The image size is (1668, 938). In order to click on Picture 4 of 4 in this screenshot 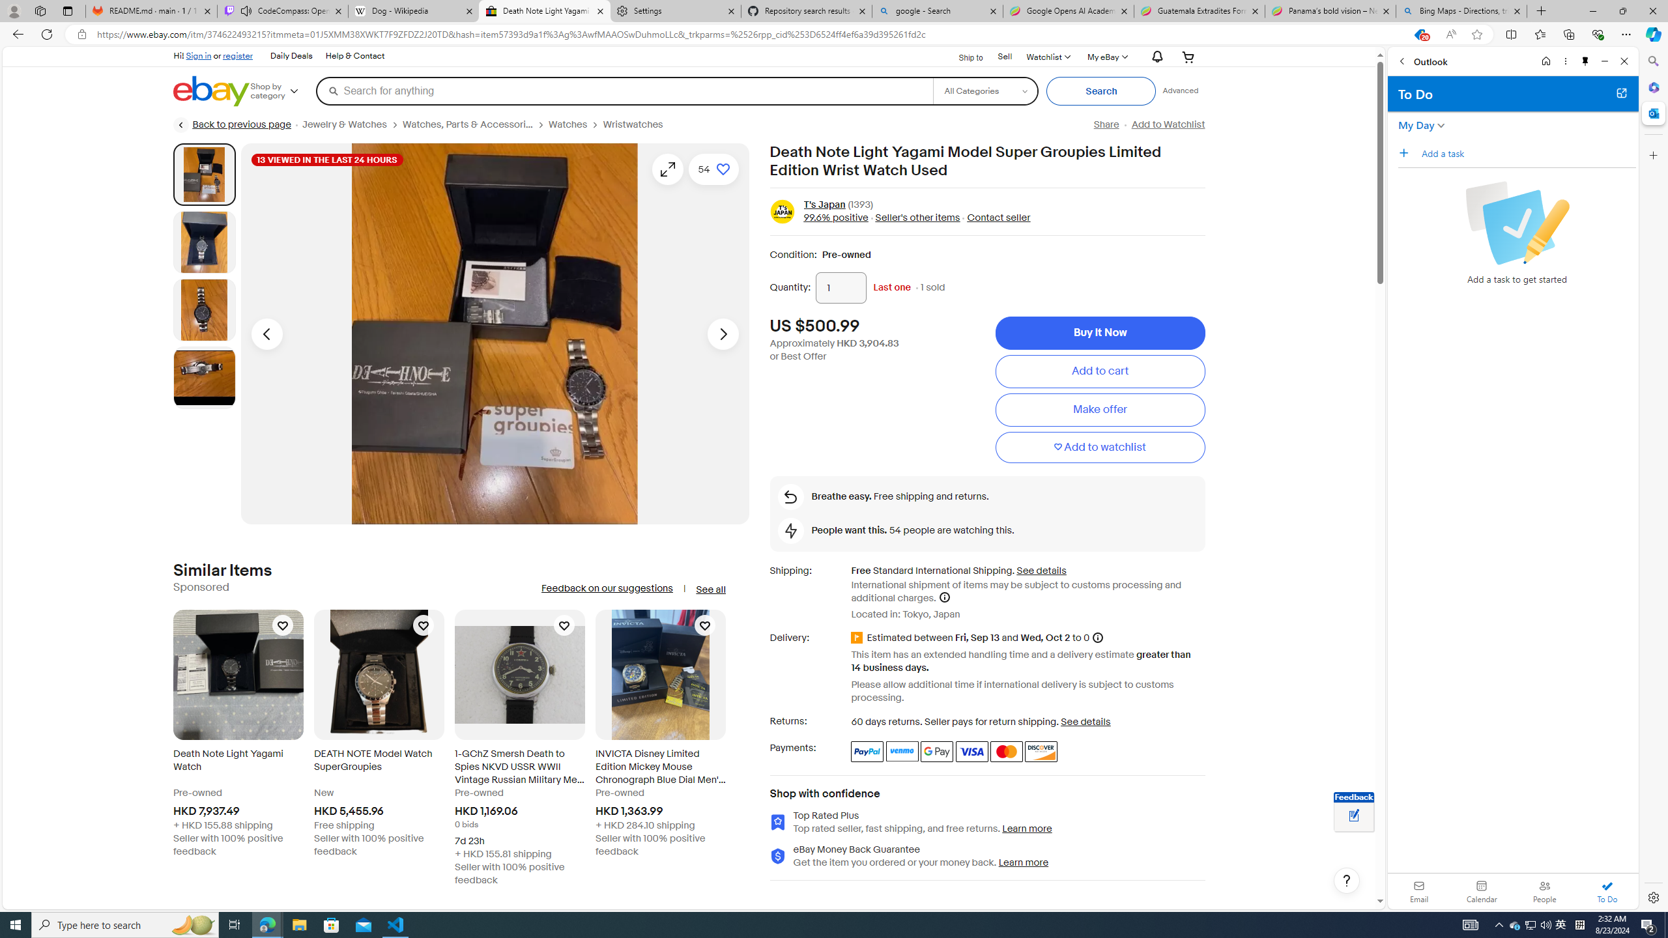, I will do `click(204, 377)`.